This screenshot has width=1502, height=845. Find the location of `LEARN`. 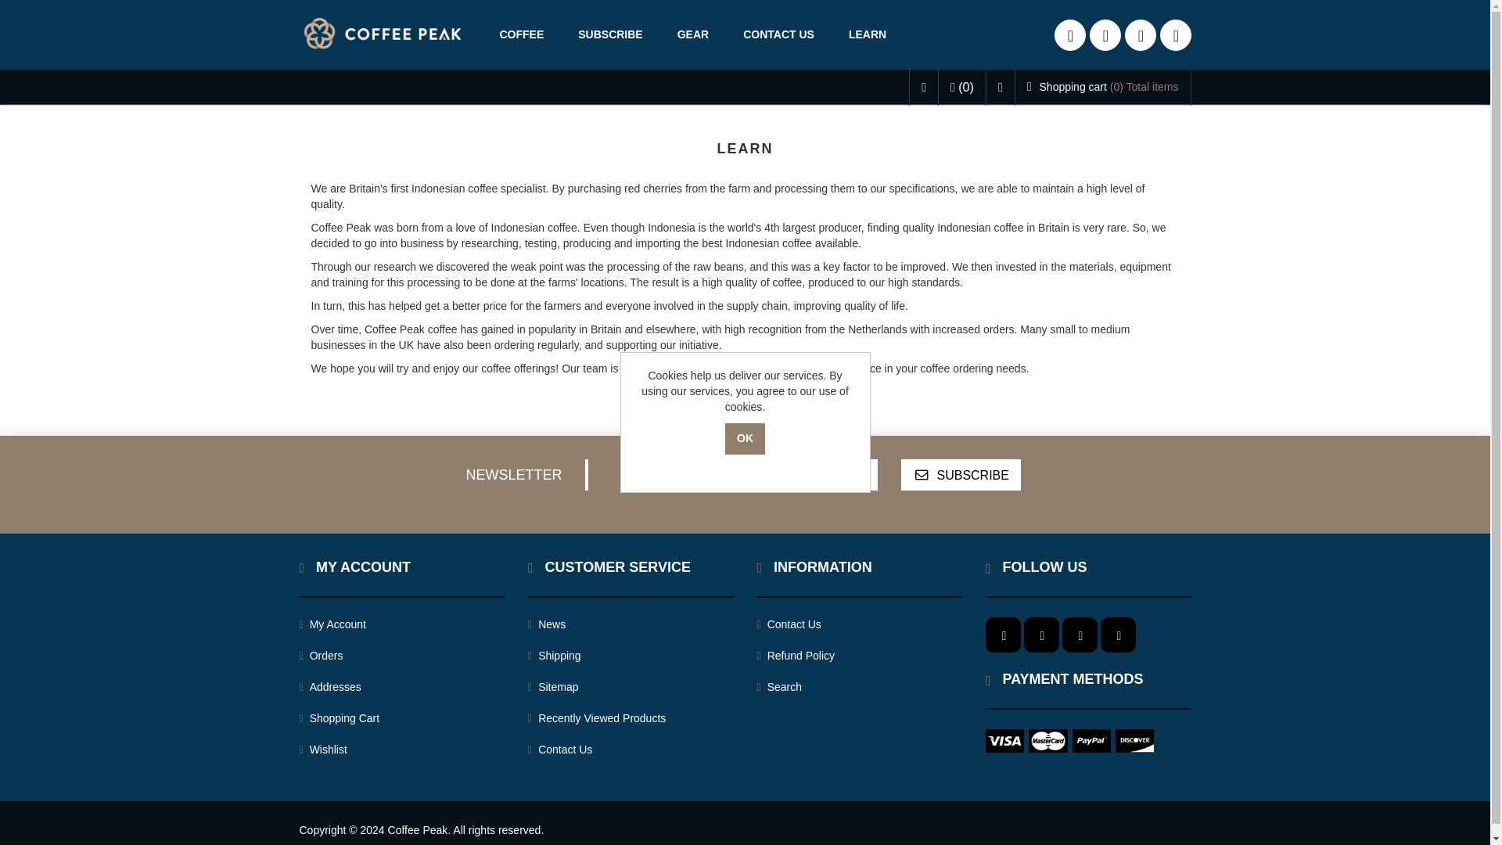

LEARN is located at coordinates (868, 34).